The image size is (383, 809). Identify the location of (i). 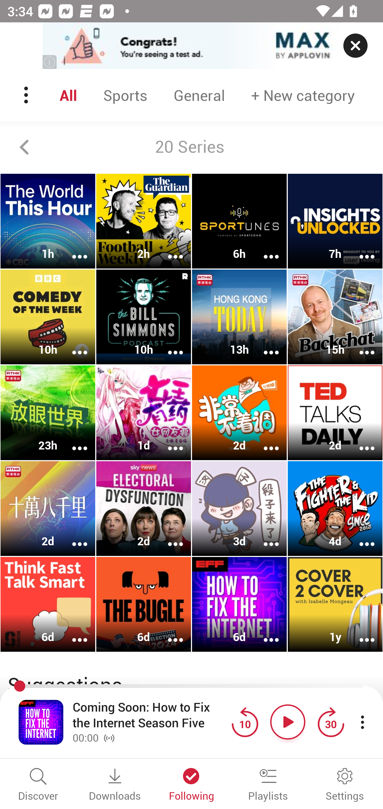
(50, 62).